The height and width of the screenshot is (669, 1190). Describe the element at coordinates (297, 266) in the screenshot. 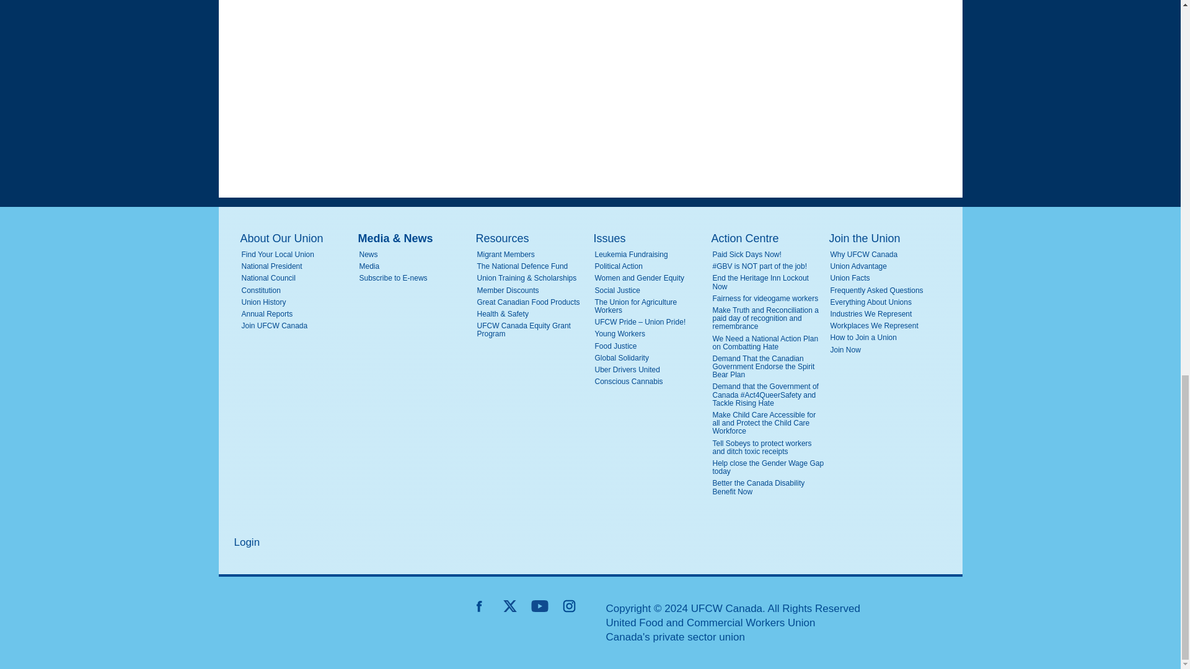

I see `National President` at that location.